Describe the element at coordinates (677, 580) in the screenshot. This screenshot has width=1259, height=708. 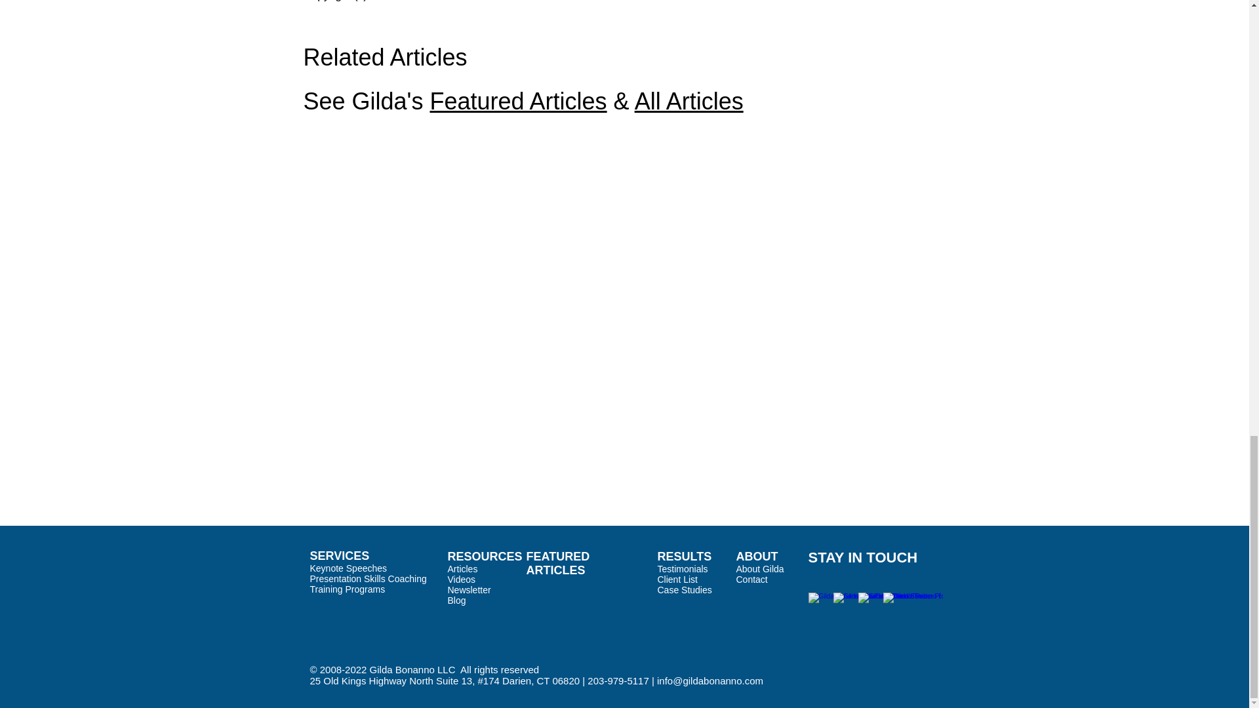
I see `Client List` at that location.